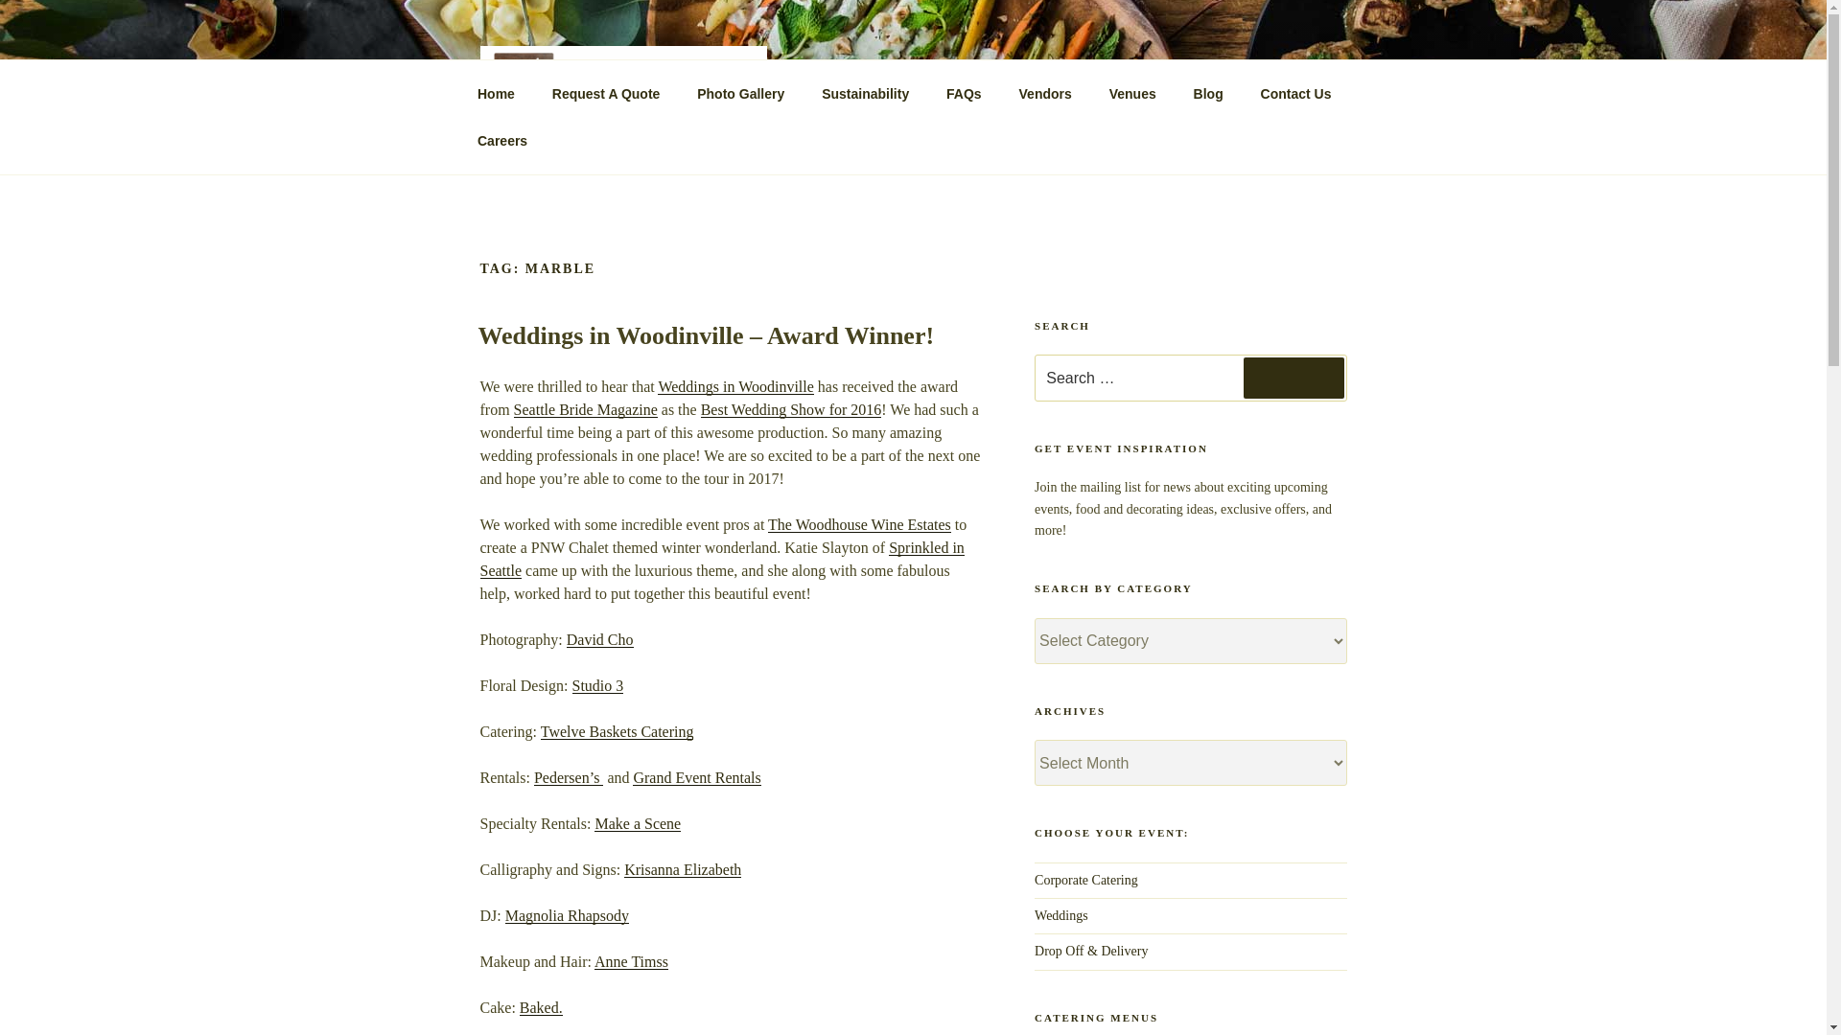 The image size is (1841, 1035). I want to click on The Woodhouse Wine Estates, so click(859, 524).